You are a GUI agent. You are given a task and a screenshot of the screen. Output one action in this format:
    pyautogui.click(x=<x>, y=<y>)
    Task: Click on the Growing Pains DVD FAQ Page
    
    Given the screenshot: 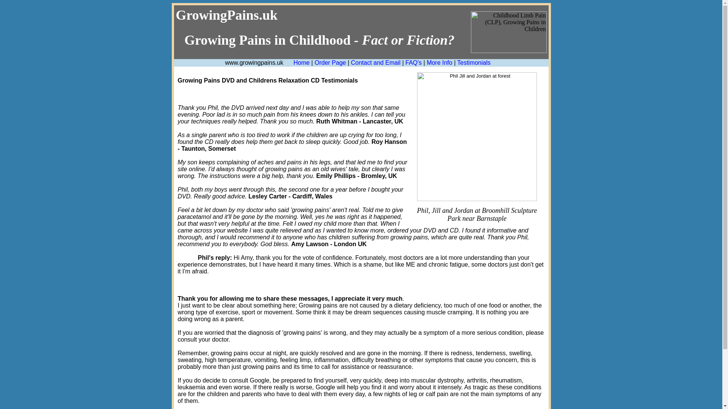 What is the action you would take?
    pyautogui.click(x=413, y=62)
    